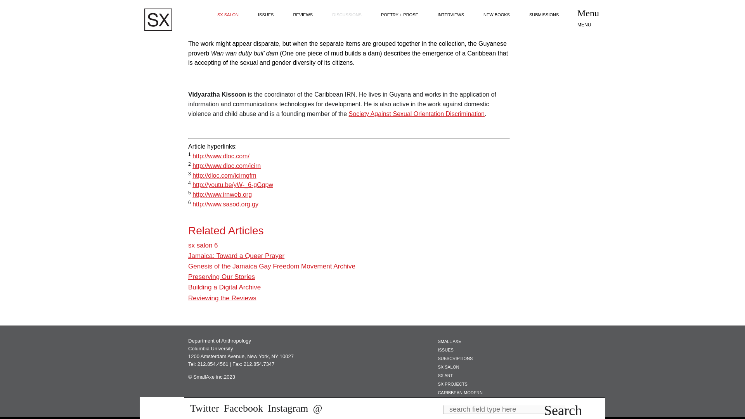 This screenshot has width=745, height=419. I want to click on Reviewing the Reviews, so click(222, 298).